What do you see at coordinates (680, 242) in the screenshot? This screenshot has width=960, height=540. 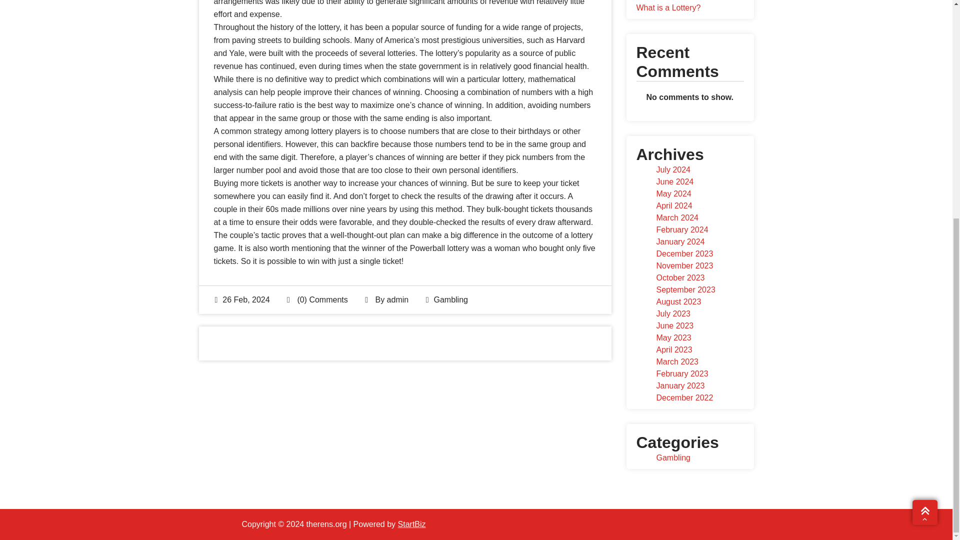 I see `January 2024` at bounding box center [680, 242].